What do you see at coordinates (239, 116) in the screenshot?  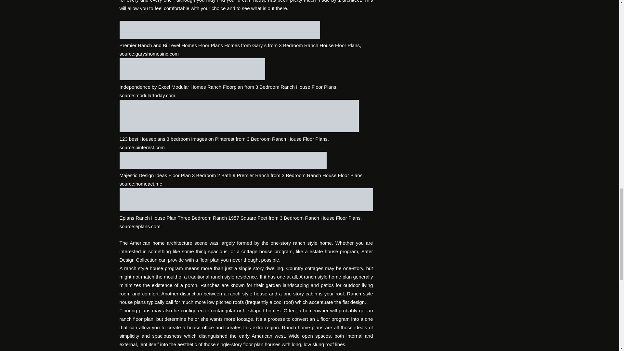 I see `123 best Houseplans 3 bedroom images on Pinterest` at bounding box center [239, 116].